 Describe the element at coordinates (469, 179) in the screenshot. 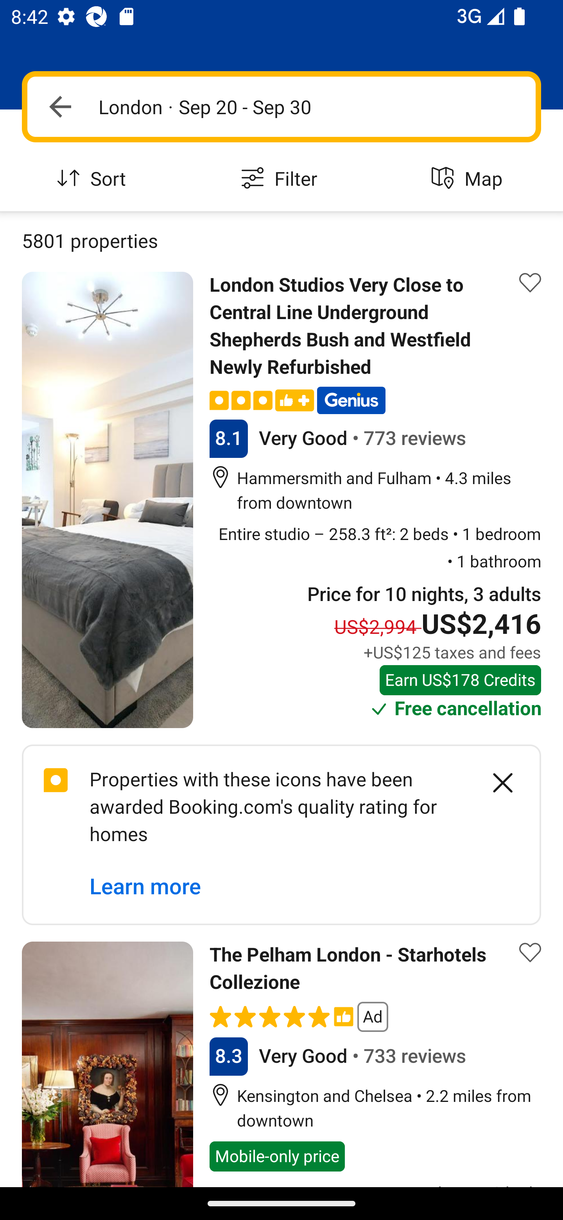

I see `Map` at that location.